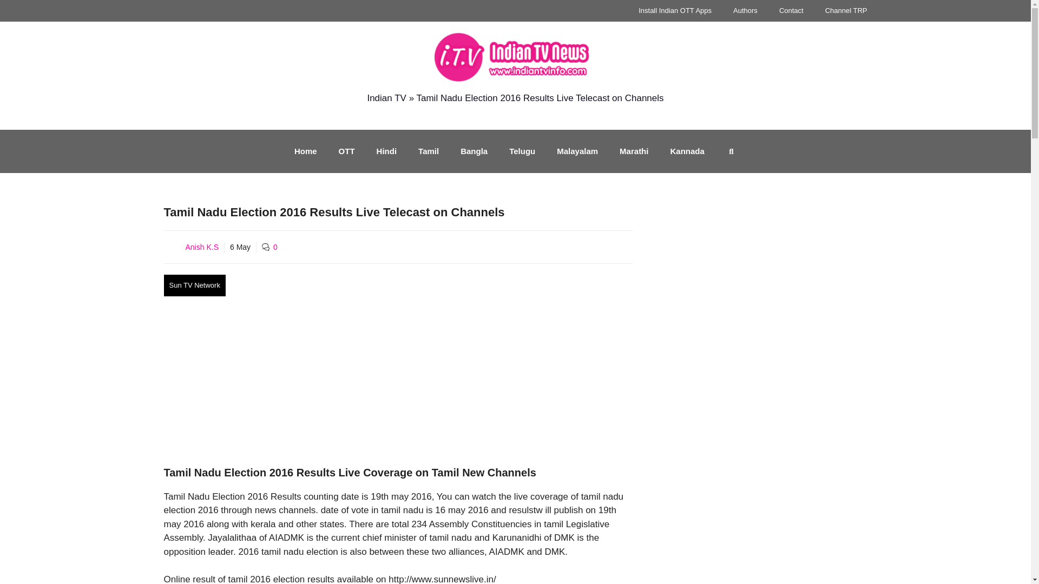  I want to click on Kannada, so click(686, 151).